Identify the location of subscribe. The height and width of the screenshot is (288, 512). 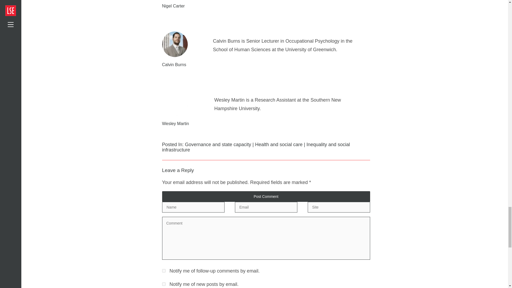
(164, 270).